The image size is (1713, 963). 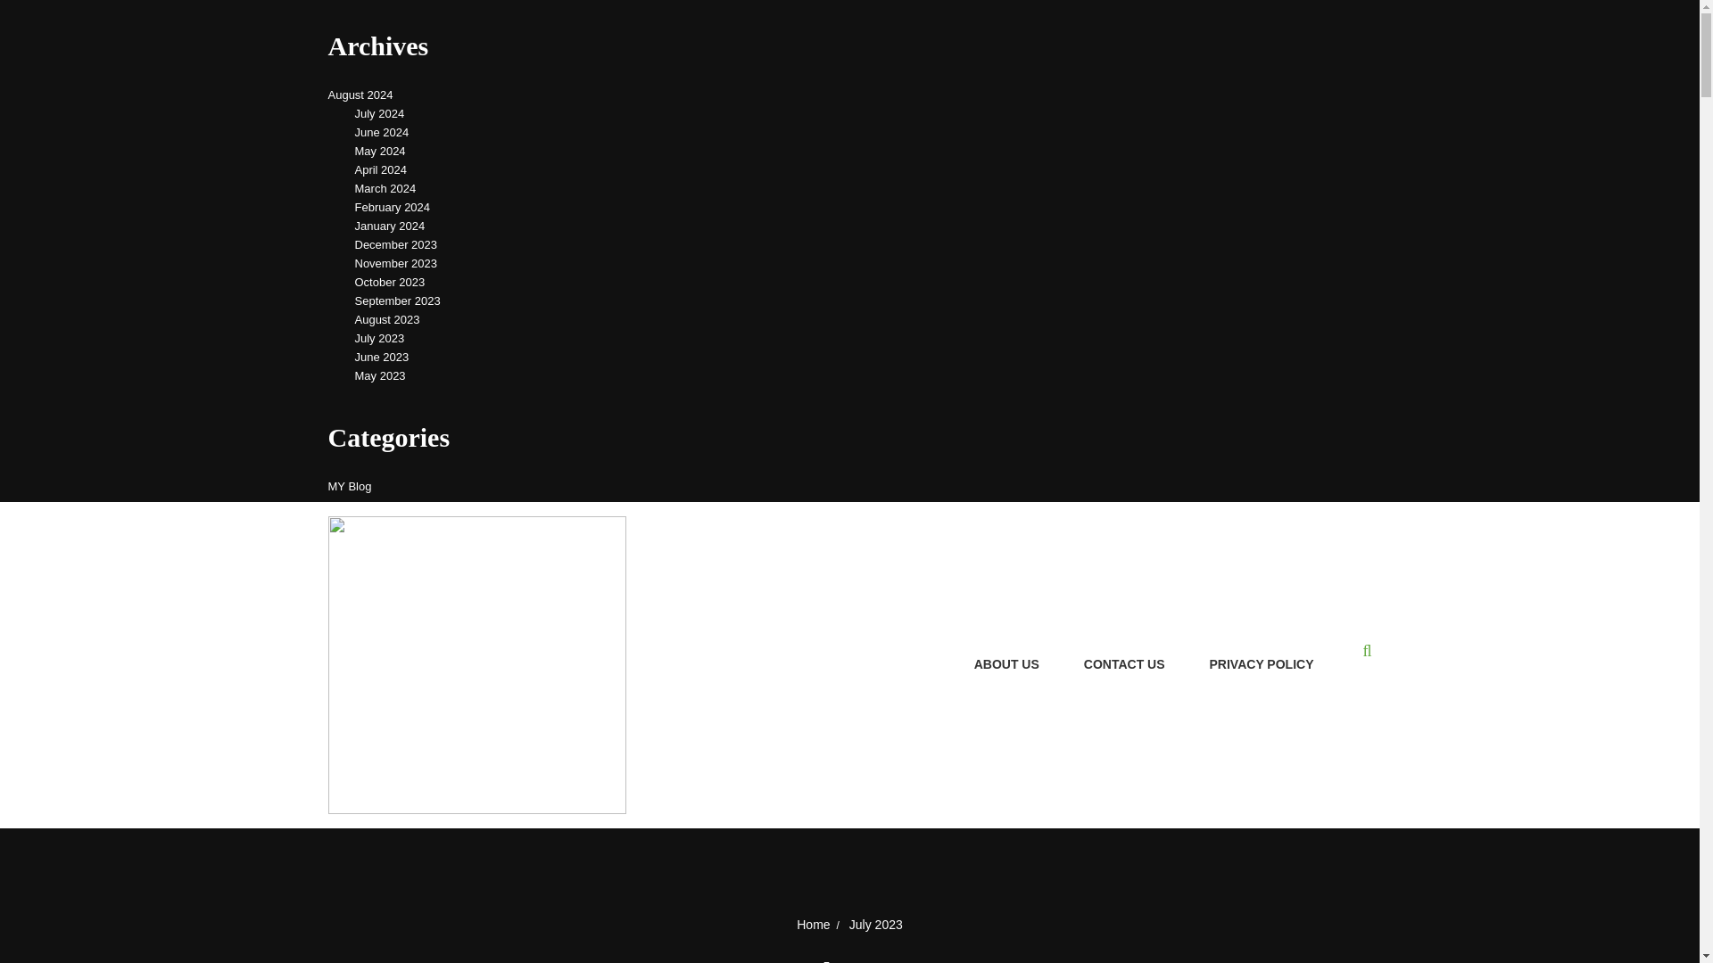 I want to click on Home, so click(x=812, y=925).